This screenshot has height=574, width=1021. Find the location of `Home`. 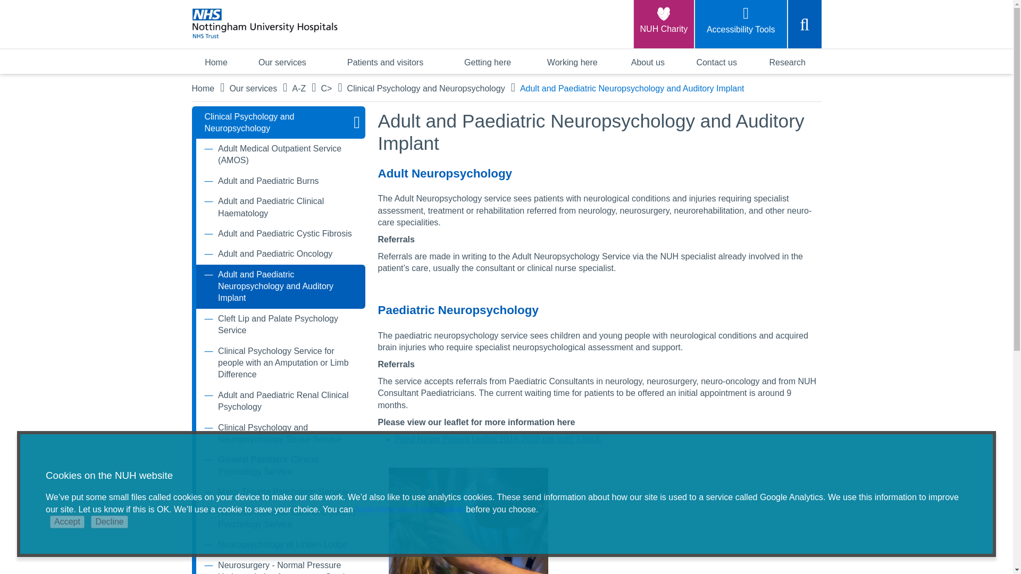

Home is located at coordinates (216, 62).